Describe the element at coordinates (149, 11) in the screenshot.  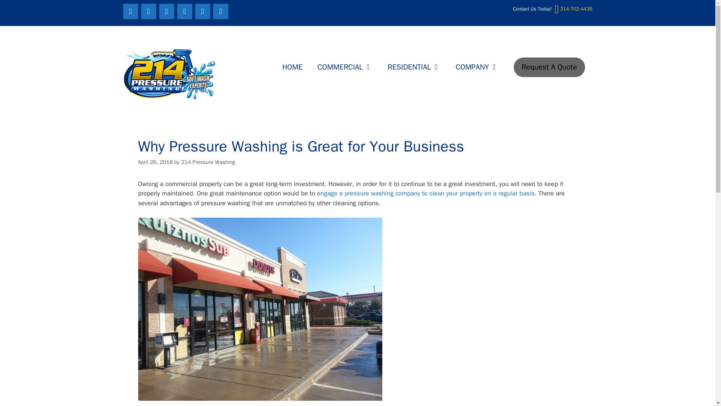
I see `Twitter` at that location.